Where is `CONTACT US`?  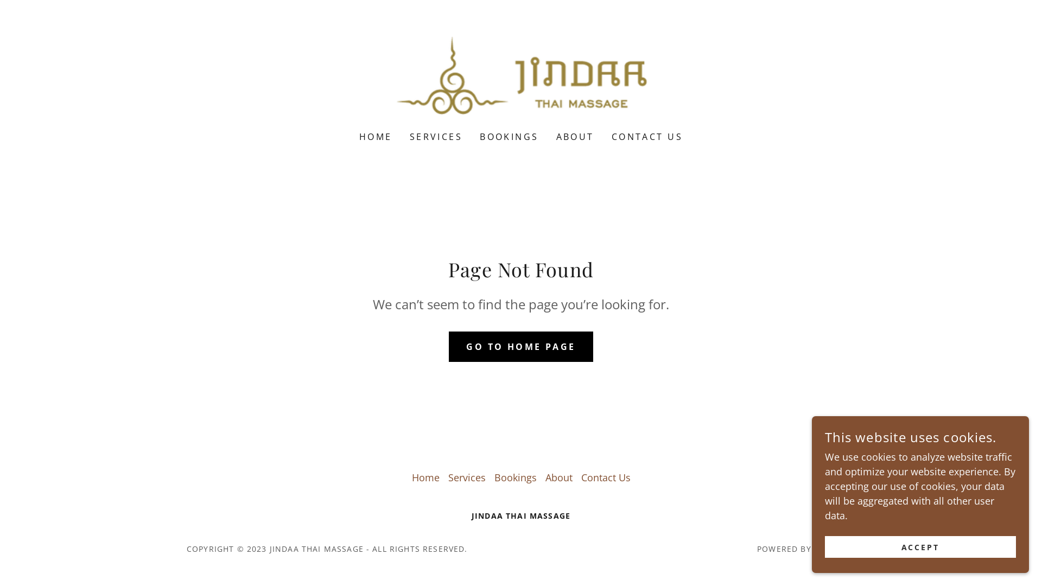 CONTACT US is located at coordinates (647, 137).